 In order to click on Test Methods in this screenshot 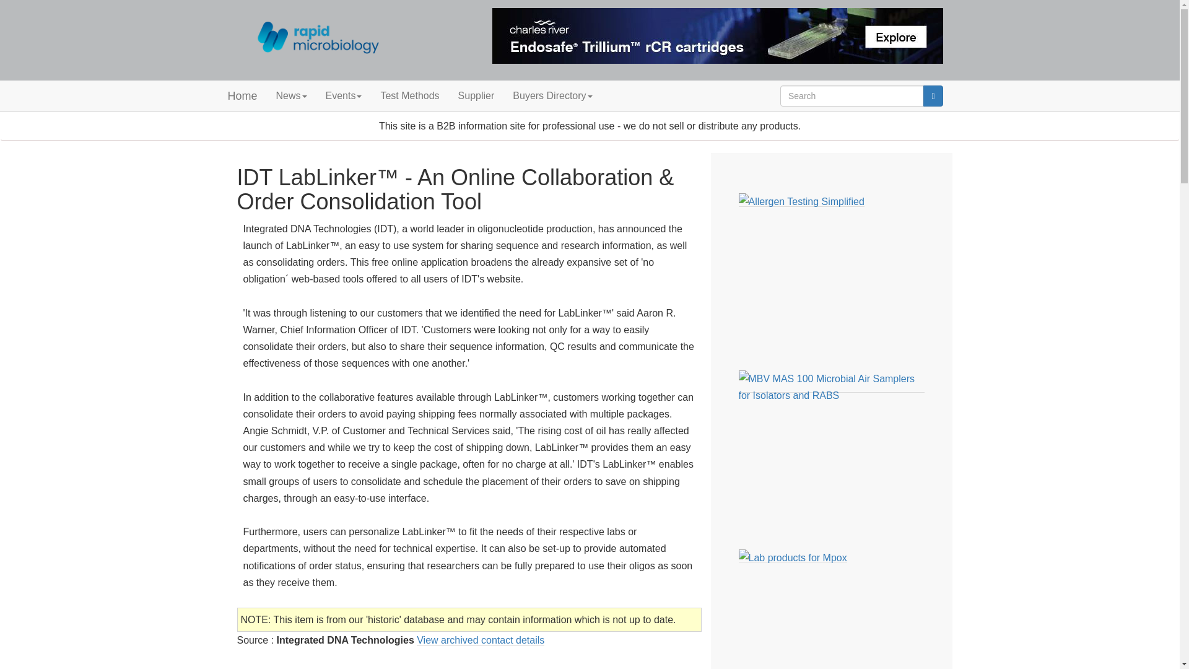, I will do `click(409, 95)`.